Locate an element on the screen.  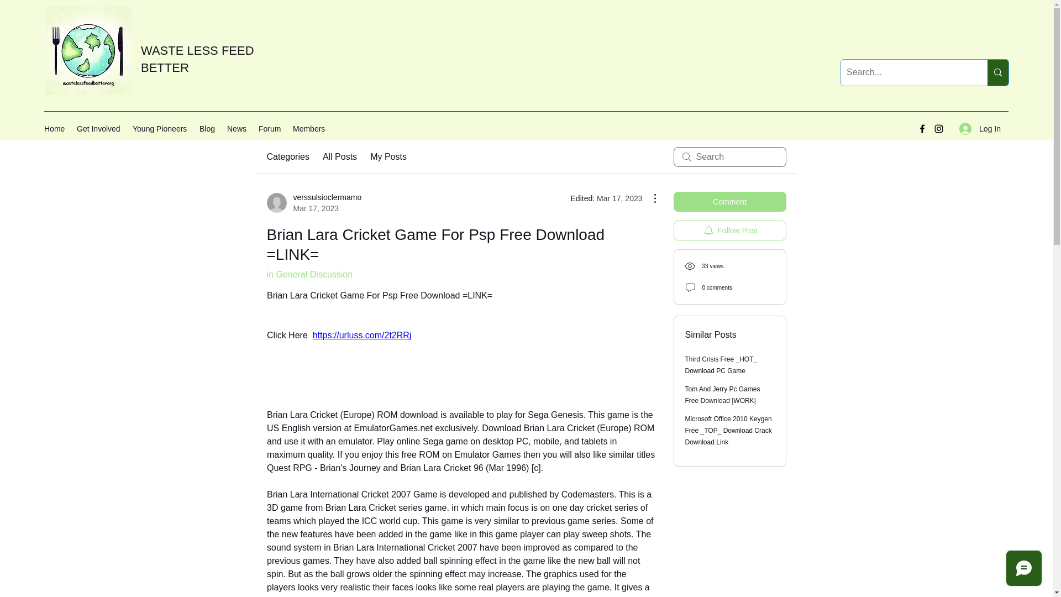
WASTE LESS FEED BETTER is located at coordinates (208, 129).